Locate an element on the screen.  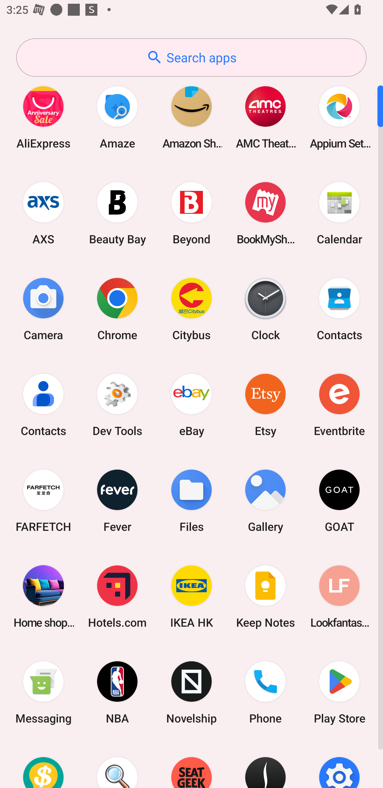
Etsy is located at coordinates (265, 405).